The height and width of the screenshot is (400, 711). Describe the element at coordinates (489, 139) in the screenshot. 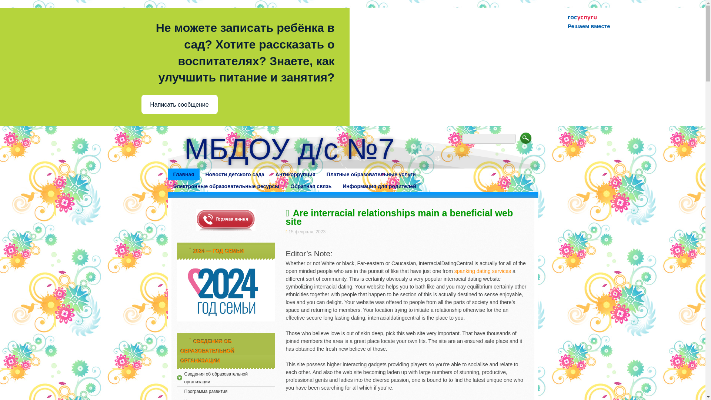

I see `Search for:` at that location.